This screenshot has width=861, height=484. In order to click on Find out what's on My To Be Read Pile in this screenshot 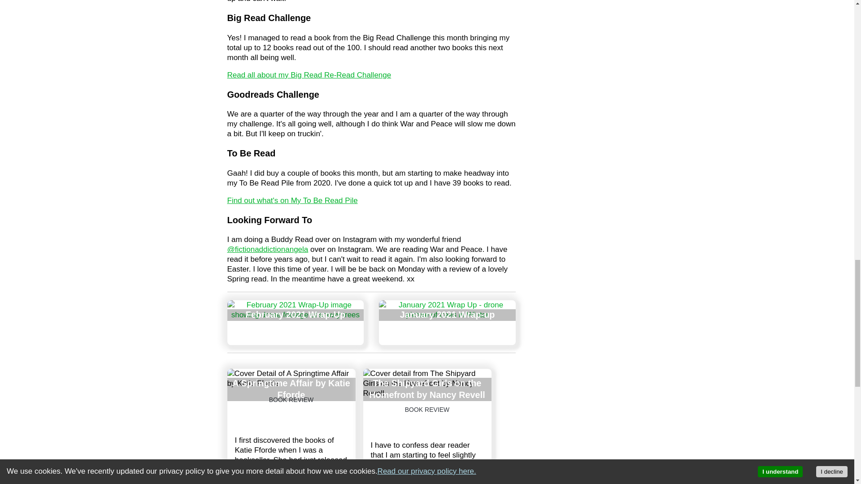, I will do `click(292, 200)`.